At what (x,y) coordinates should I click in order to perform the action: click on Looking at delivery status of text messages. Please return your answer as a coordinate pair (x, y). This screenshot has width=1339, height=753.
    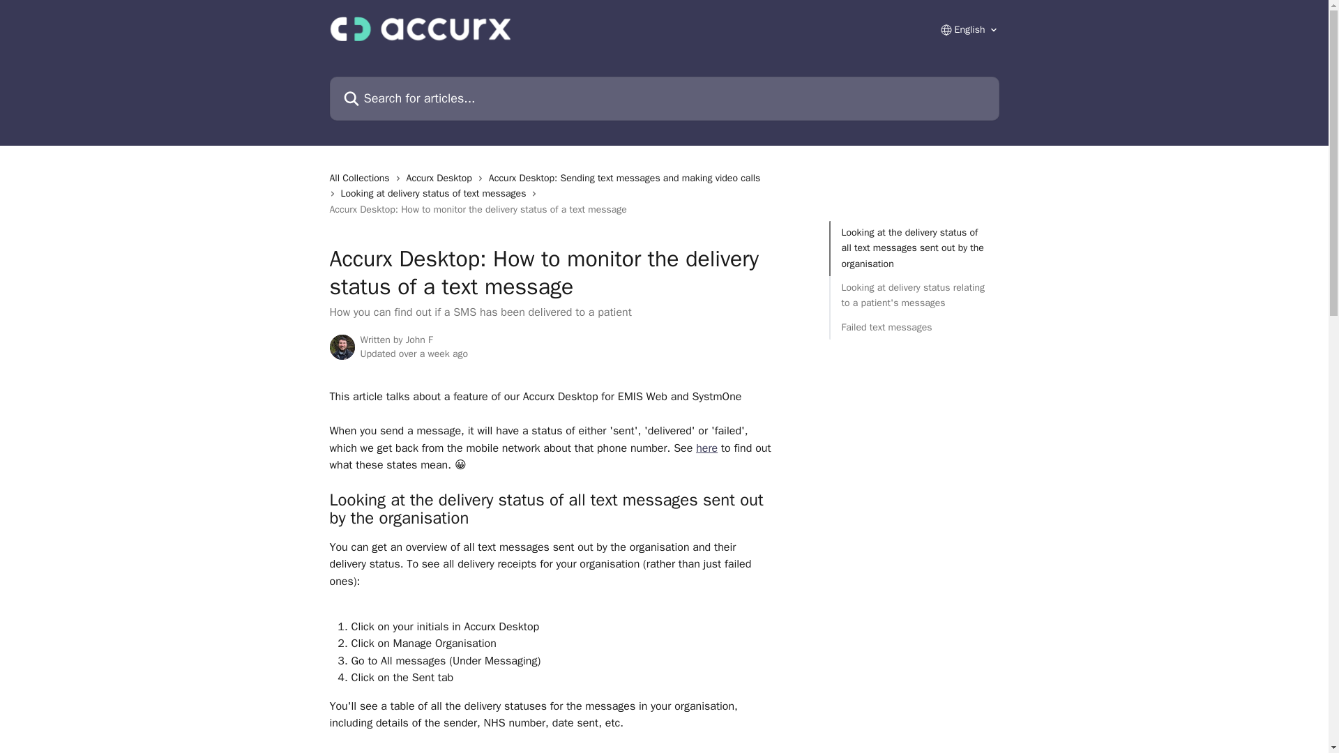
    Looking at the image, I should click on (435, 194).